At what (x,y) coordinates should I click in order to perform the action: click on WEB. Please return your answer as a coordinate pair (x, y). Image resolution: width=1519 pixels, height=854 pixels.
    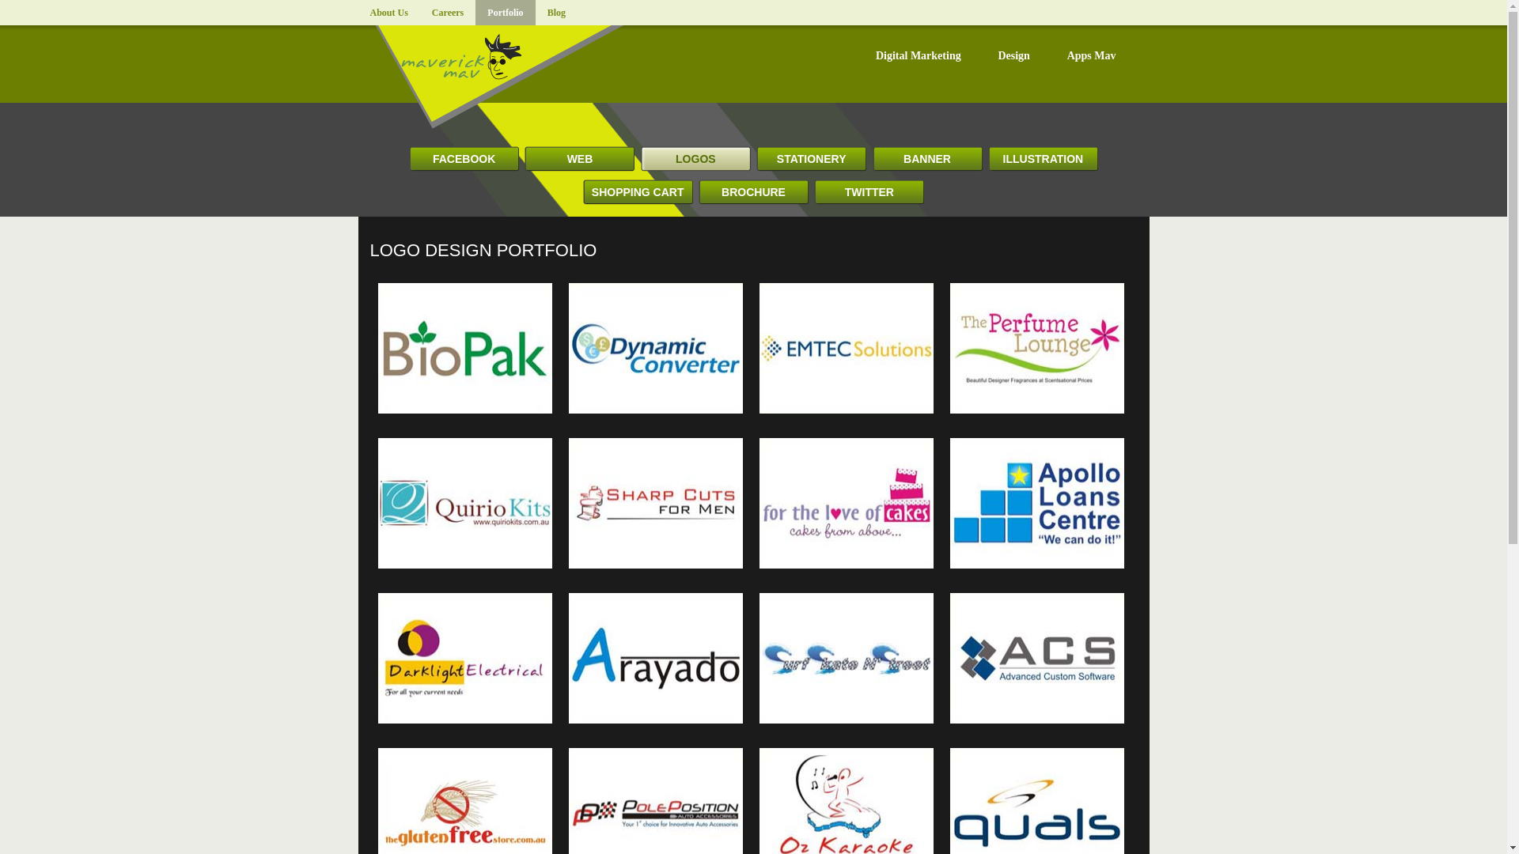
    Looking at the image, I should click on (579, 158).